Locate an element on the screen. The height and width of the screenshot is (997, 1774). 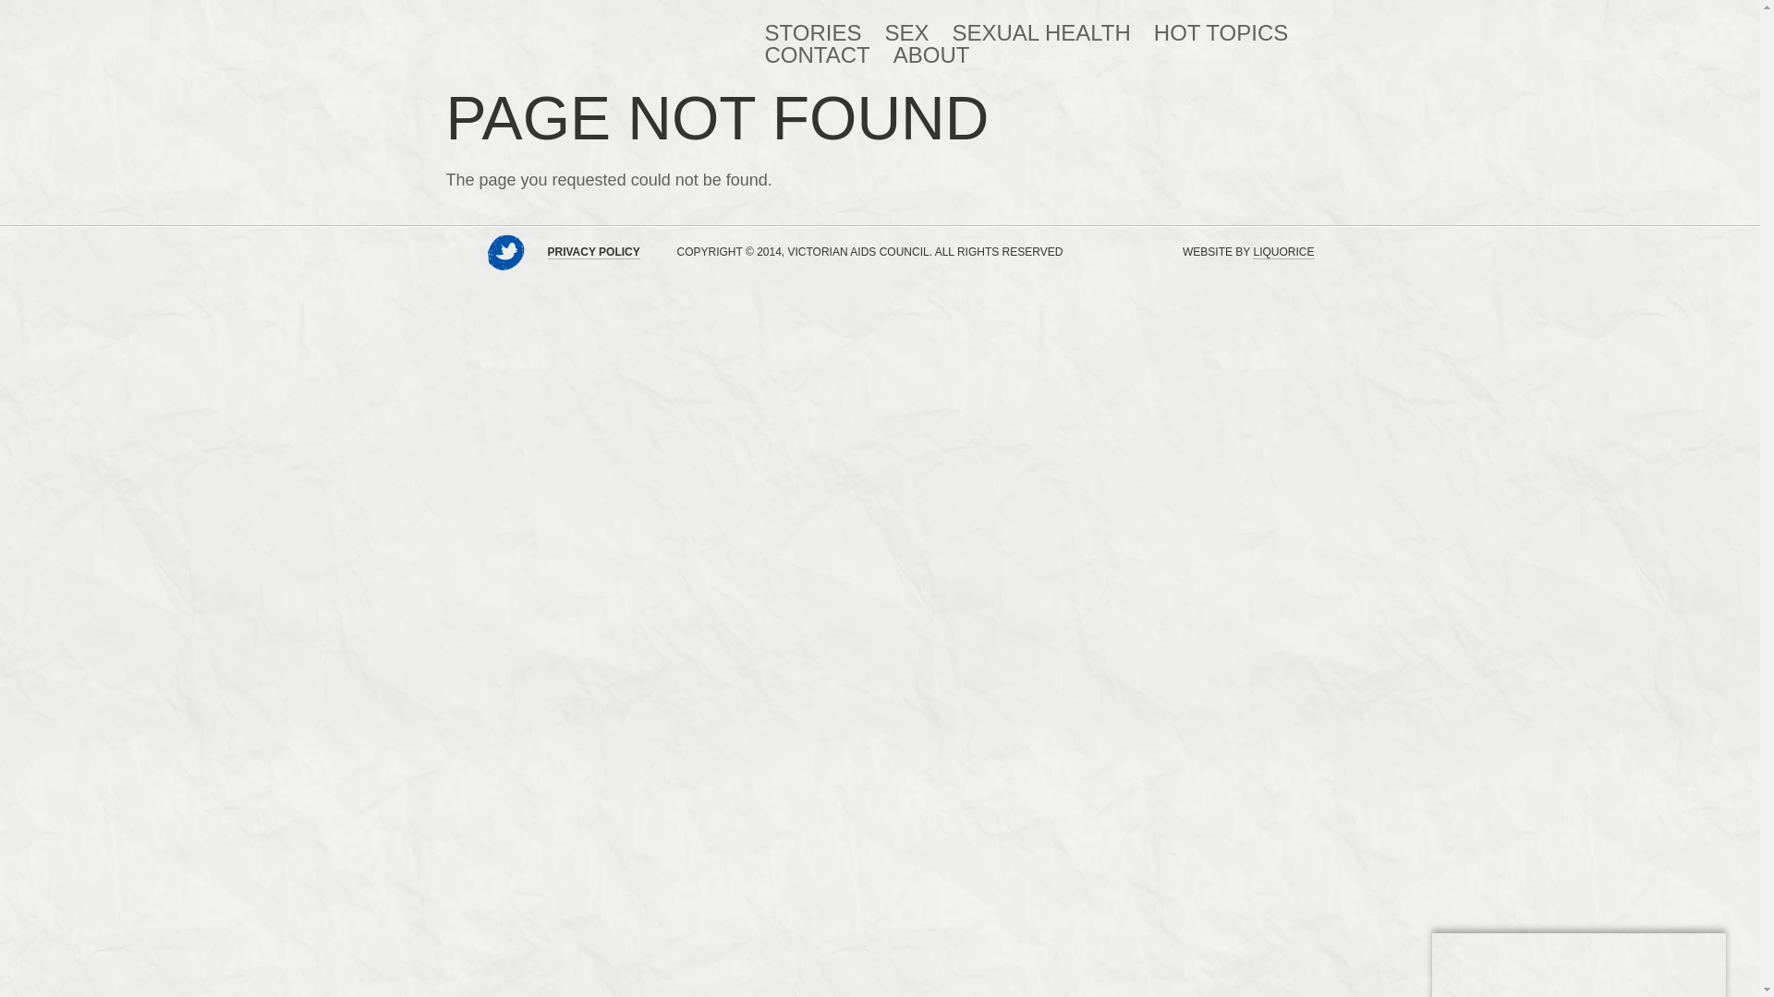
SEX is located at coordinates (906, 33).